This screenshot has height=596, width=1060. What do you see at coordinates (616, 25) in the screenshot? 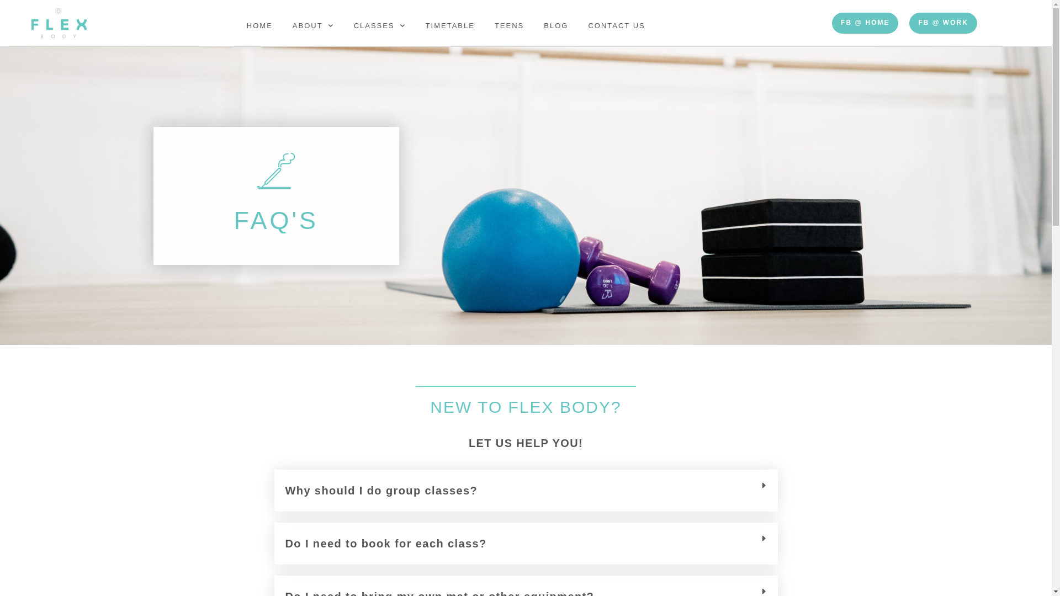
I see `CONTACT US` at bounding box center [616, 25].